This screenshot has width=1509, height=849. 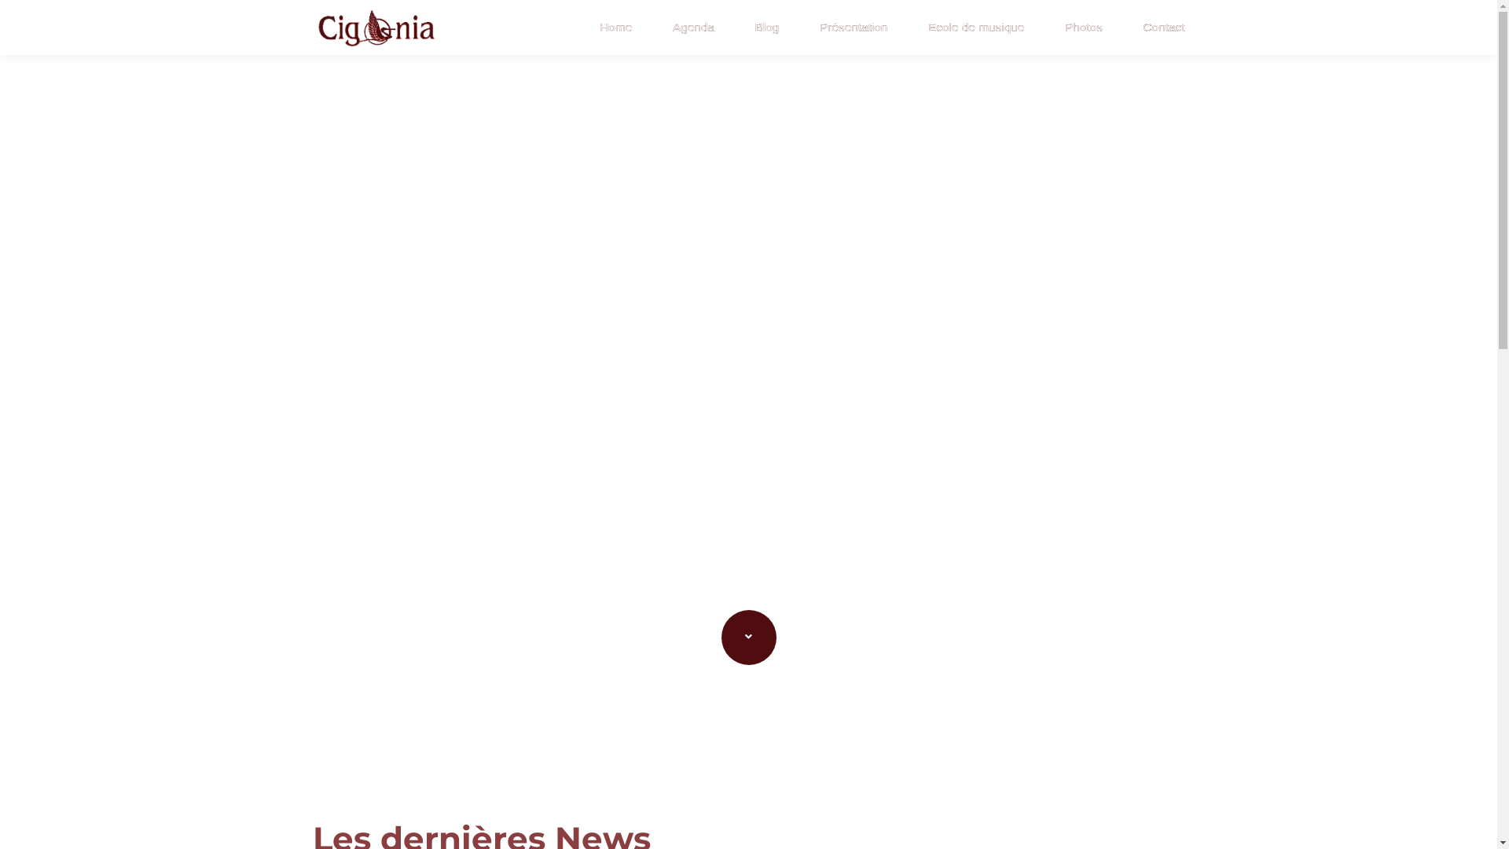 What do you see at coordinates (1163, 27) in the screenshot?
I see `Contact` at bounding box center [1163, 27].